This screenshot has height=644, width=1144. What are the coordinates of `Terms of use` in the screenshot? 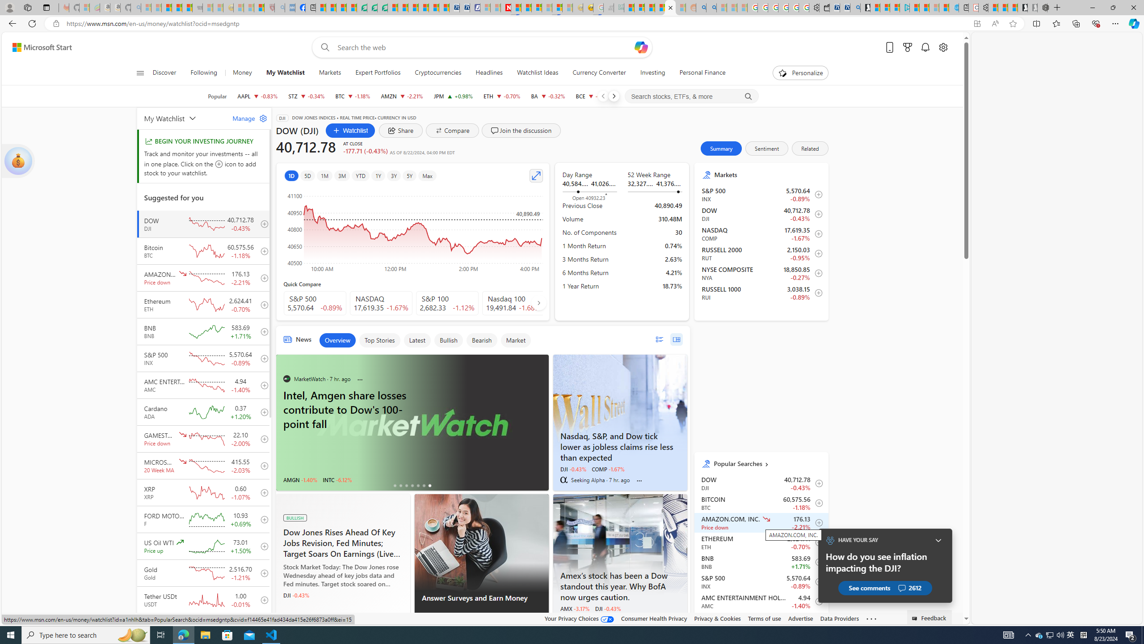 It's located at (765, 618).